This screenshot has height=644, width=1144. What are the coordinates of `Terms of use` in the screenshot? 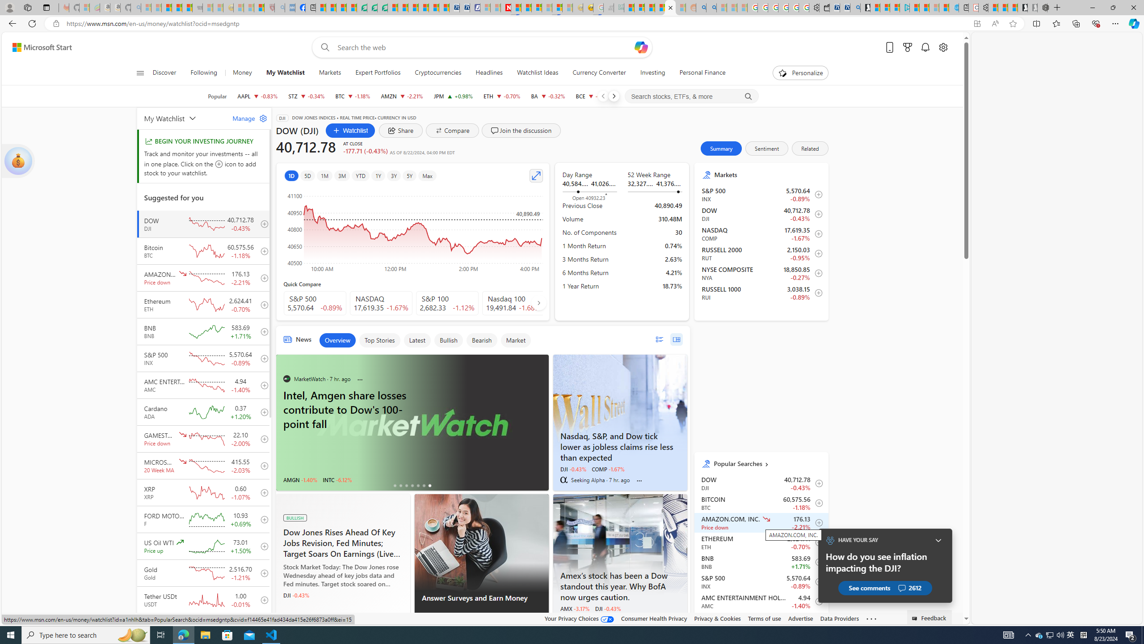 It's located at (765, 618).